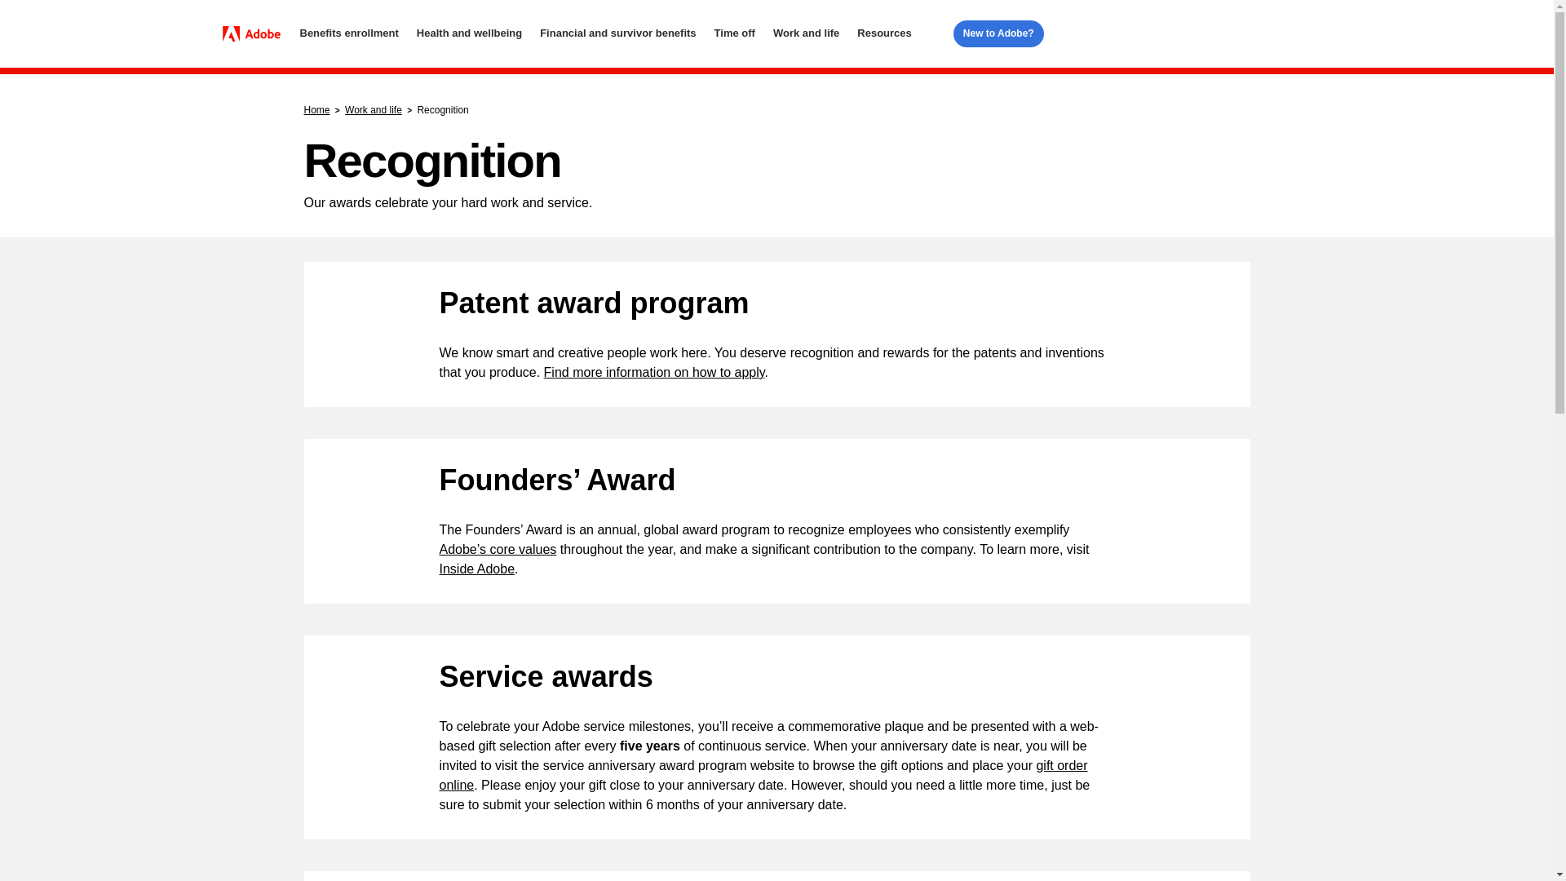 The height and width of the screenshot is (881, 1566). What do you see at coordinates (734, 33) in the screenshot?
I see `Time off` at bounding box center [734, 33].